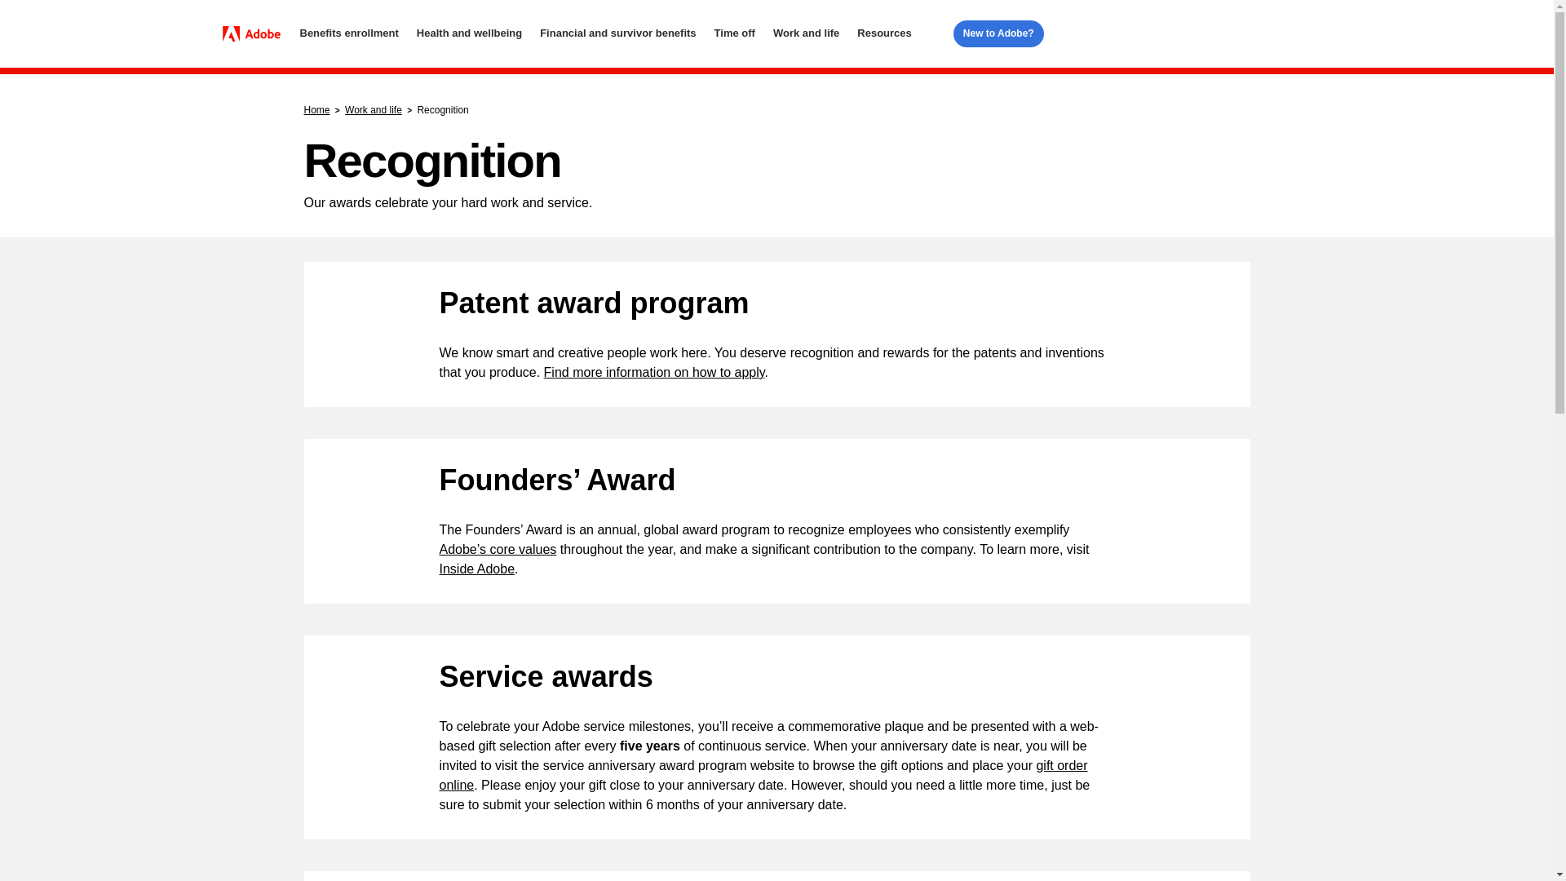 The height and width of the screenshot is (881, 1566). What do you see at coordinates (734, 33) in the screenshot?
I see `Time off` at bounding box center [734, 33].